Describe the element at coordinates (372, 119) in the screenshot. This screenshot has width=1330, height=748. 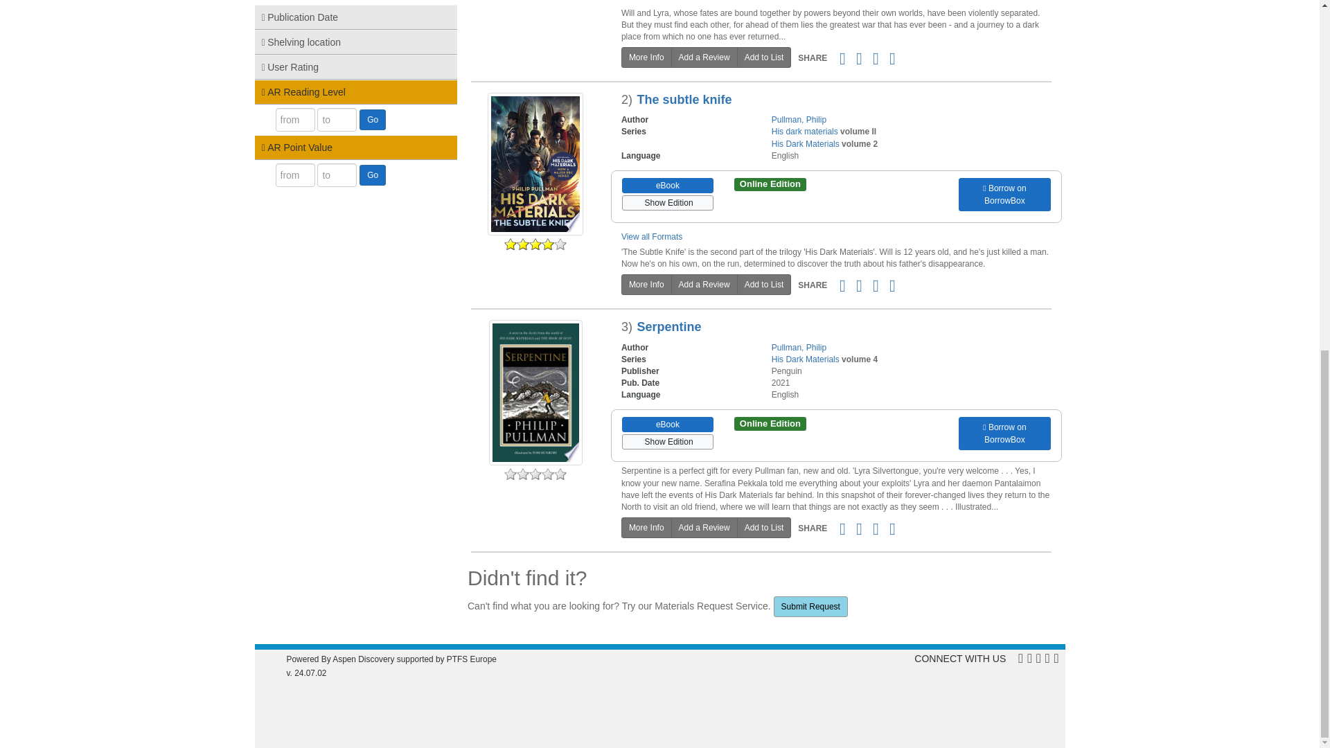
I see `Go` at that location.